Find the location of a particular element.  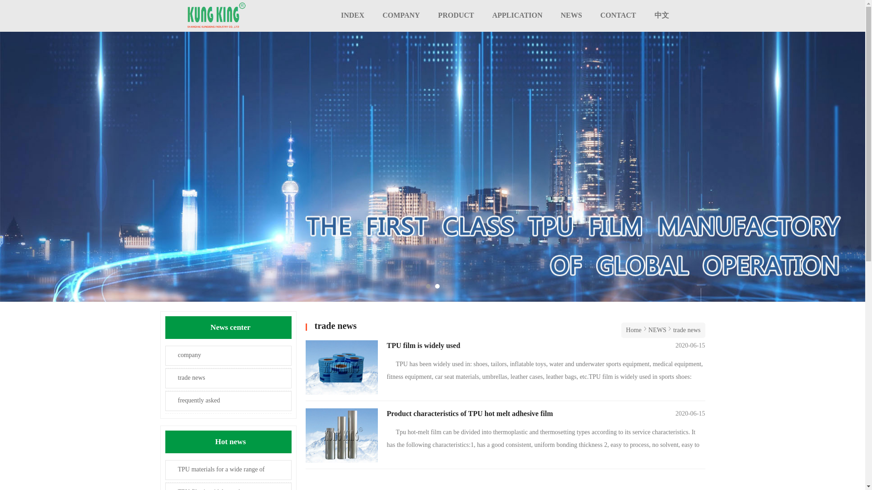

CONTACT is located at coordinates (618, 15).